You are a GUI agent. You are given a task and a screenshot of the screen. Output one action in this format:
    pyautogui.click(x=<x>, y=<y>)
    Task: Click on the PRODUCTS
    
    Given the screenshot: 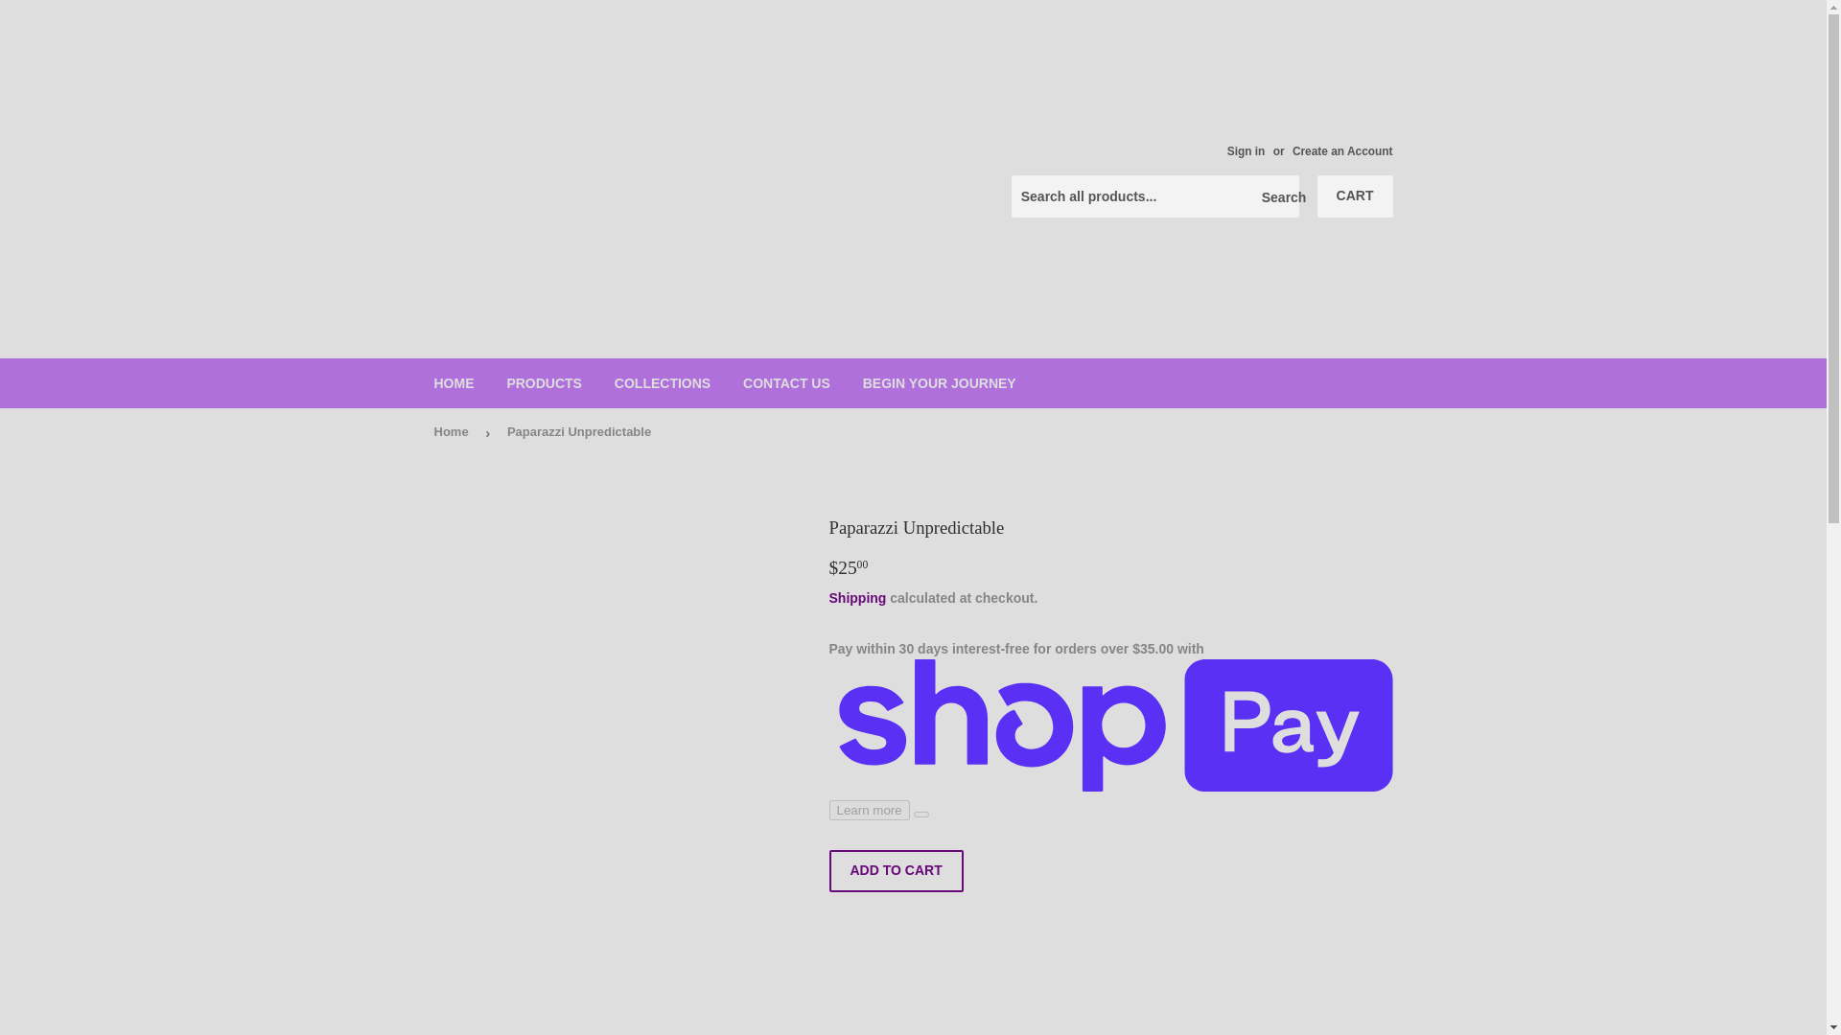 What is the action you would take?
    pyautogui.click(x=544, y=382)
    